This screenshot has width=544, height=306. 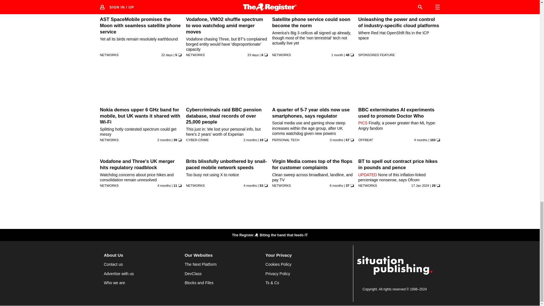 I want to click on 20 Mar 2024 9:30, so click(x=250, y=185).